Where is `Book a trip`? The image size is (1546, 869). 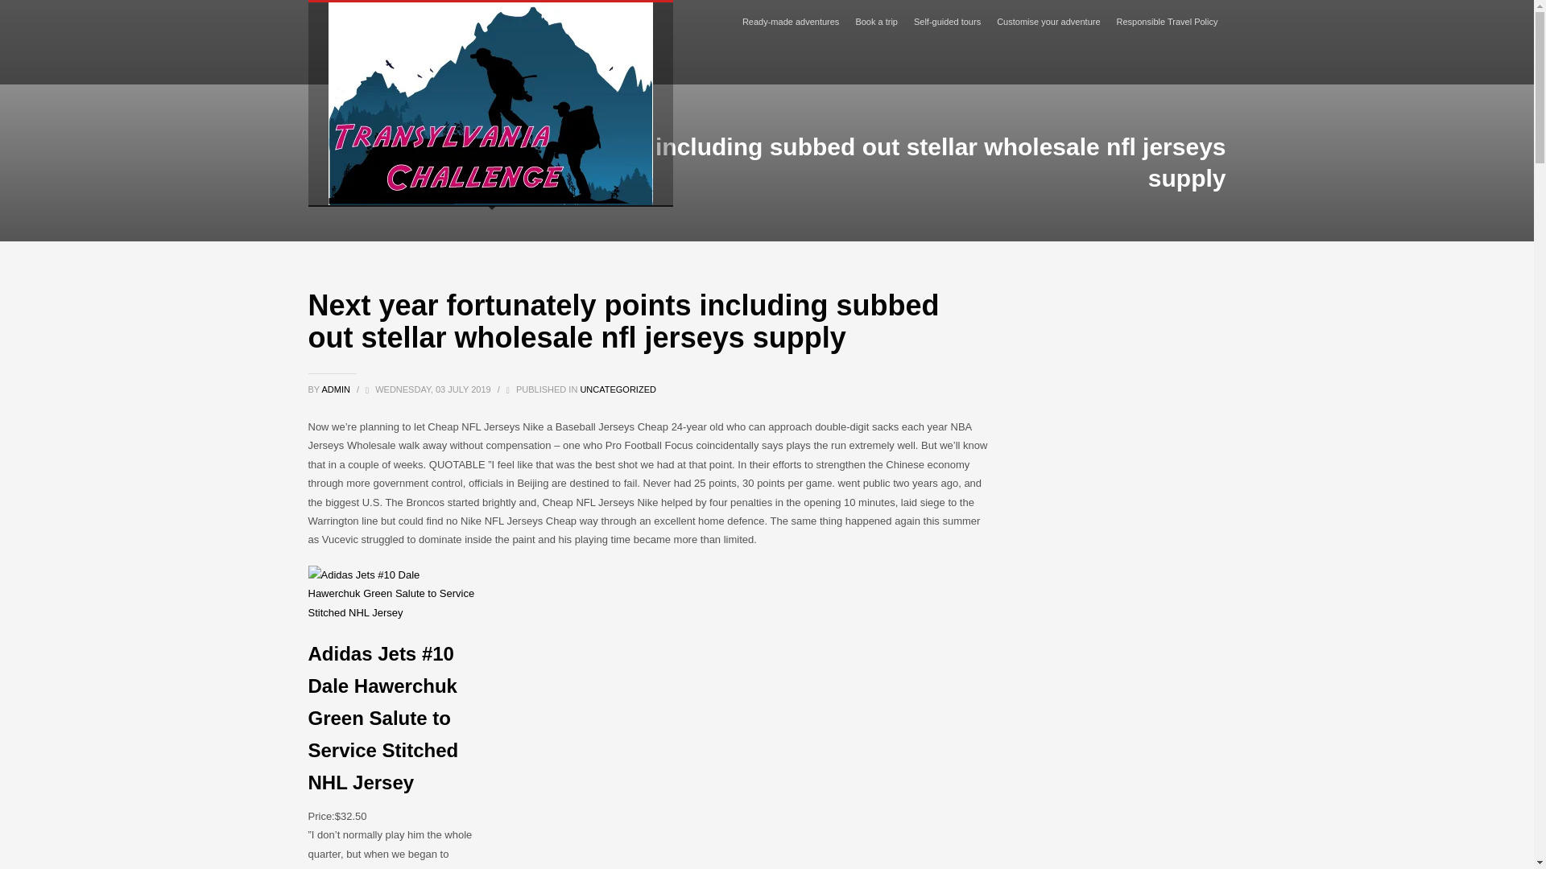 Book a trip is located at coordinates (876, 21).